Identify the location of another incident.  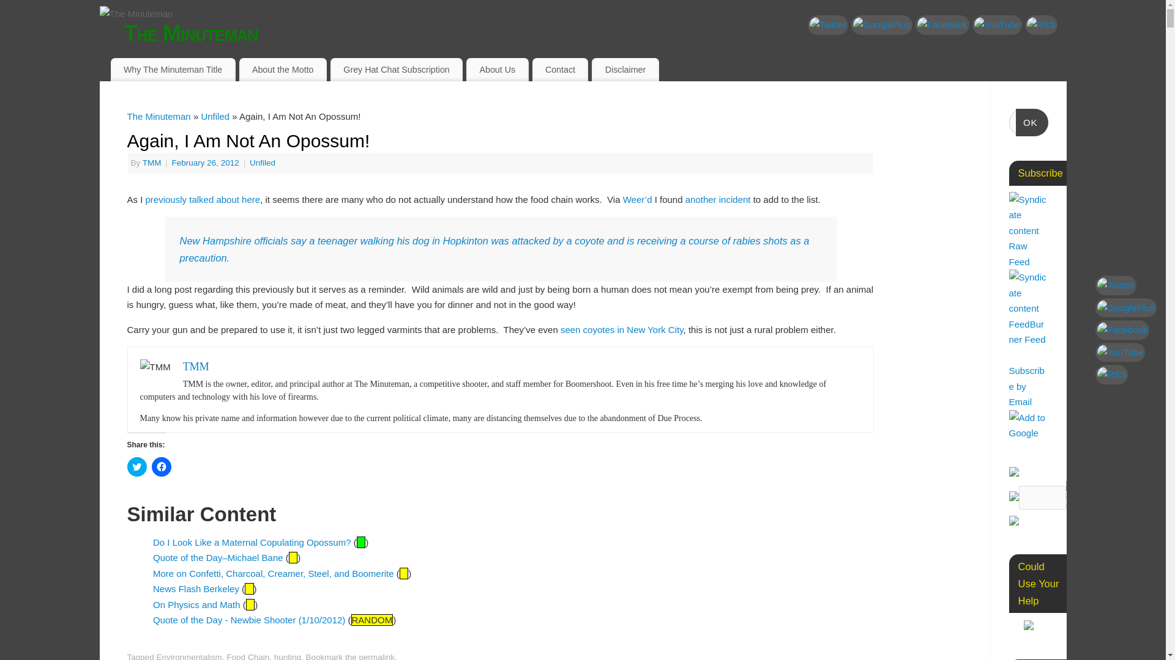
(717, 199).